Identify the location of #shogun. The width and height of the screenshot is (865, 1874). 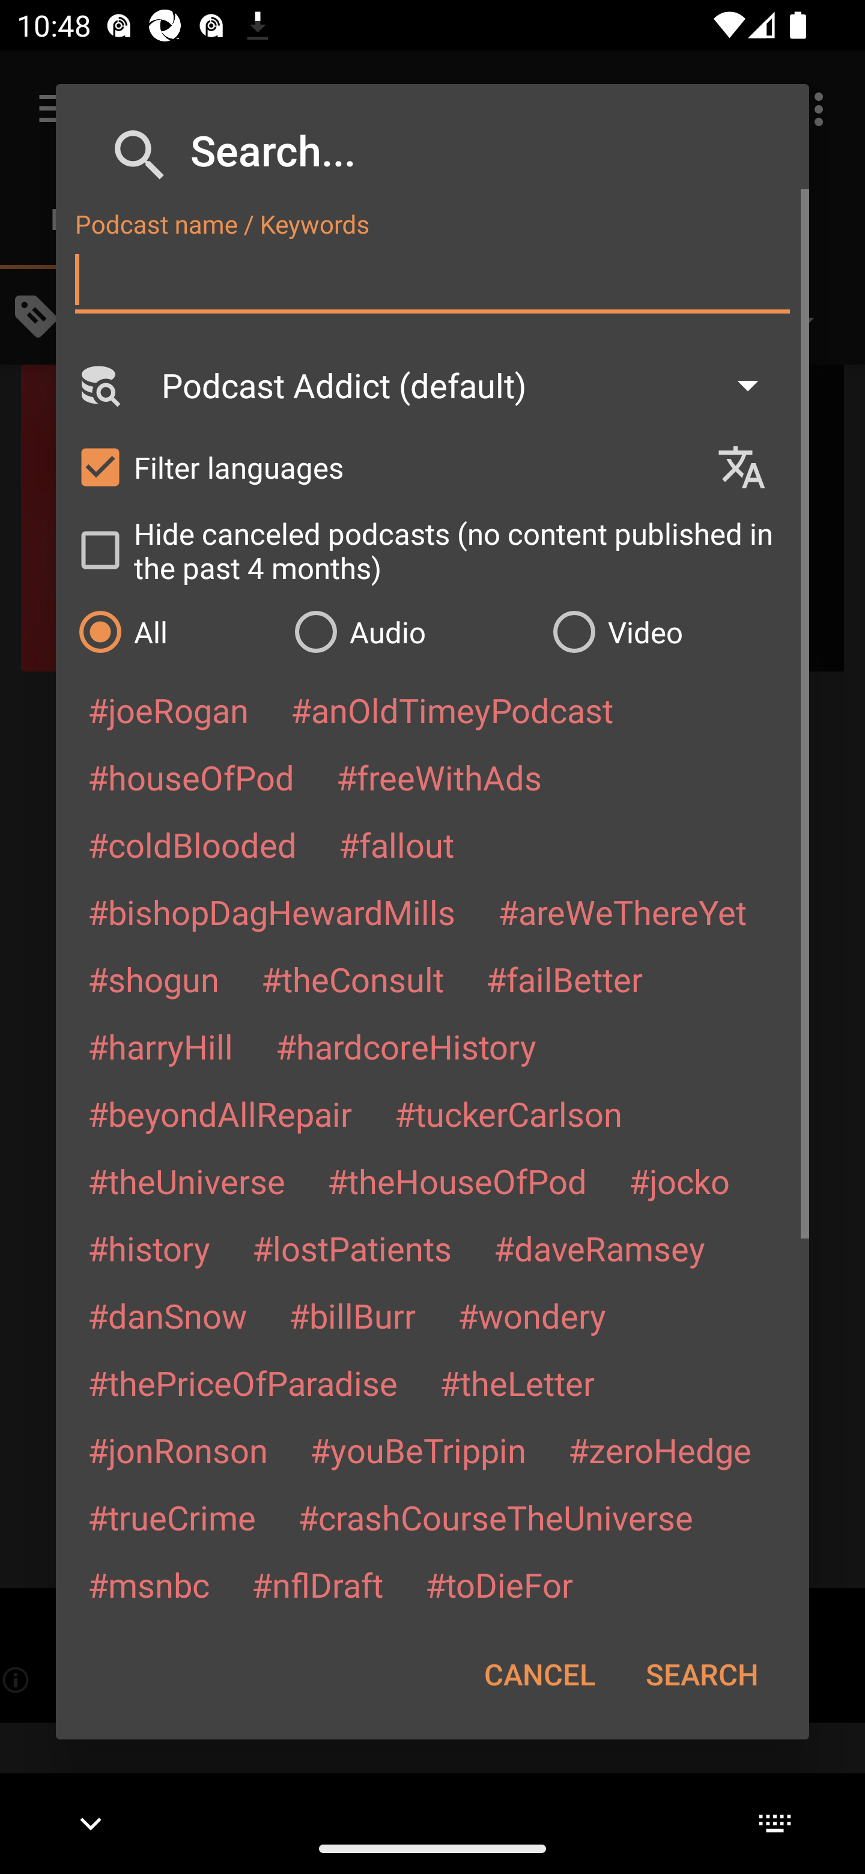
(153, 979).